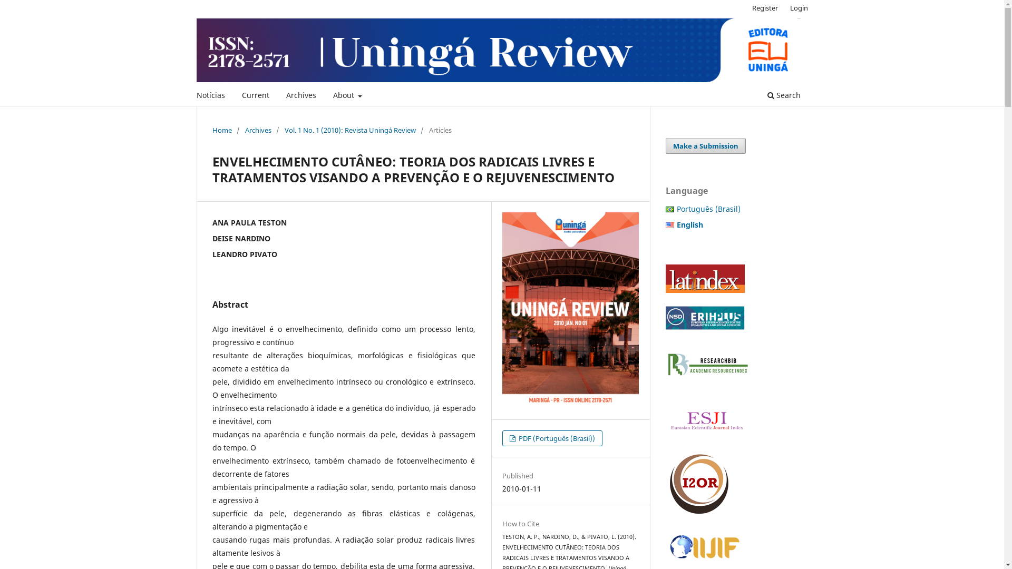  I want to click on About, so click(347, 97).